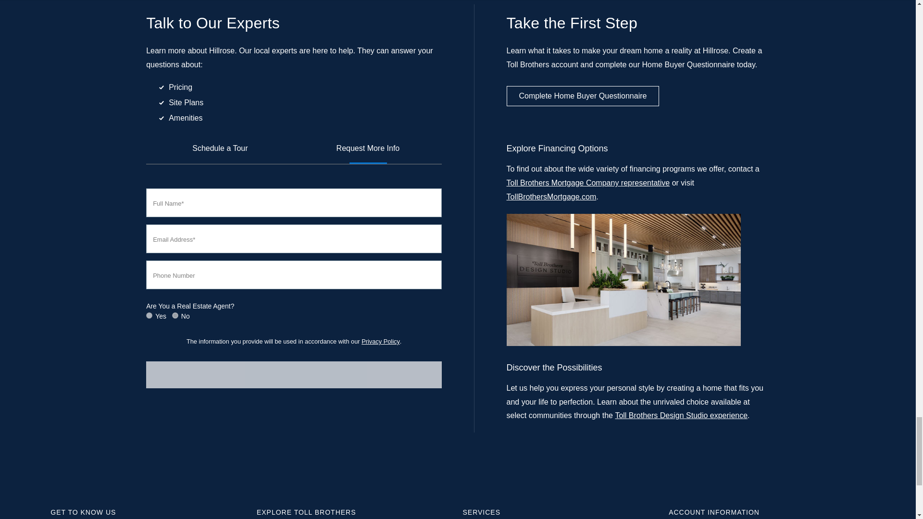  What do you see at coordinates (551, 196) in the screenshot?
I see `Toll Brothers Mortgage Company` at bounding box center [551, 196].